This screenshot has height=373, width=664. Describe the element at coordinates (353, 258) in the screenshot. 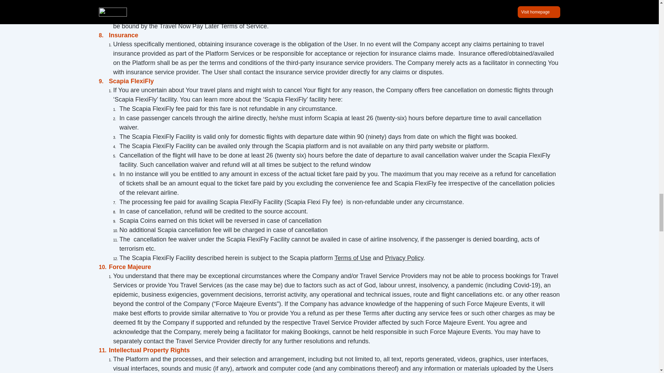

I see `Terms of Use` at that location.